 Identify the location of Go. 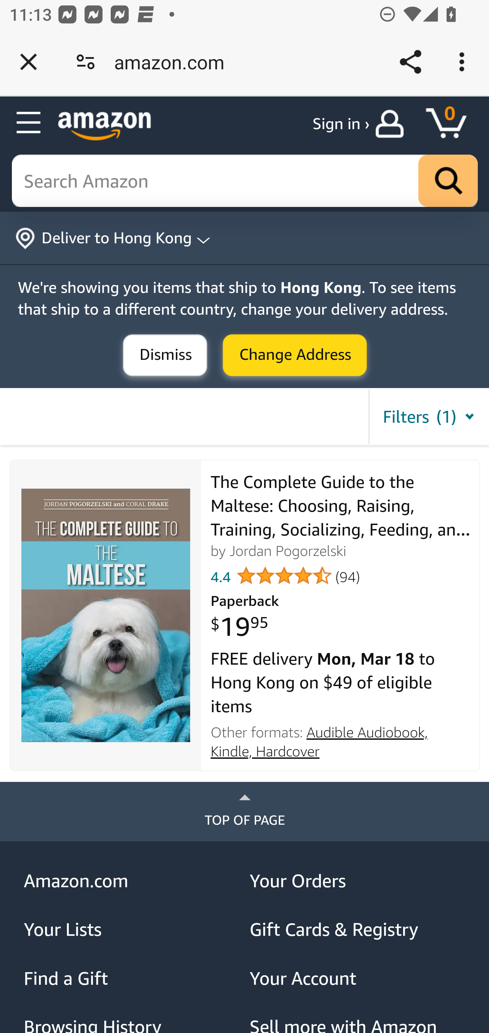
(448, 181).